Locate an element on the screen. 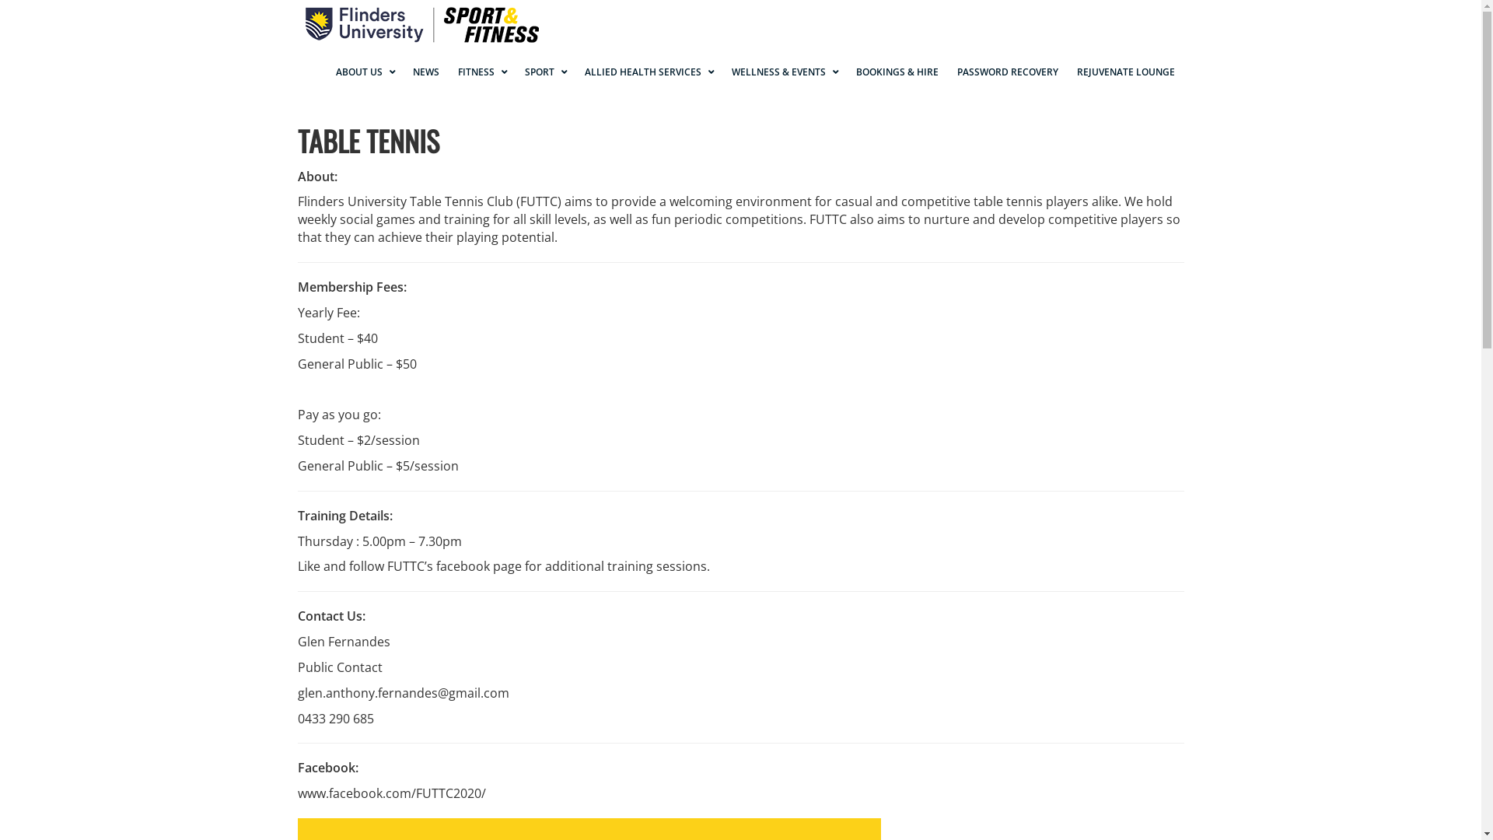 This screenshot has width=1493, height=840. Flinders University Sport and Fitness is located at coordinates (418, 23).